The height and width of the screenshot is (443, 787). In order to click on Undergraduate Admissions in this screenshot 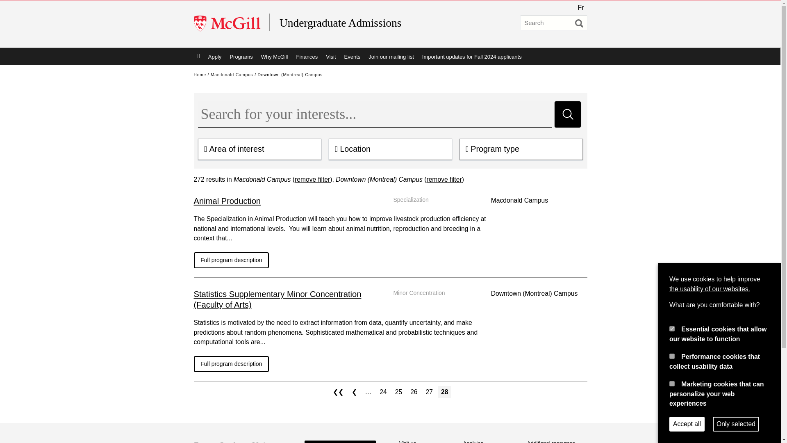, I will do `click(359, 23)`.